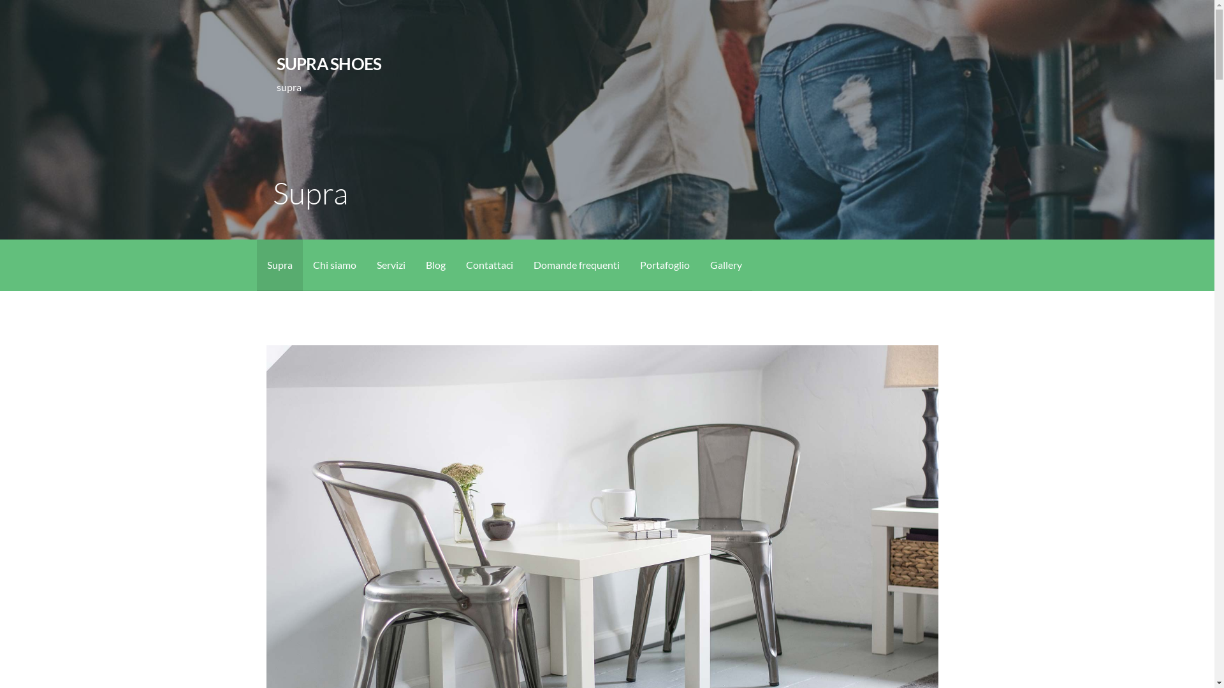  Describe the element at coordinates (576, 265) in the screenshot. I see `Domande frequenti` at that location.